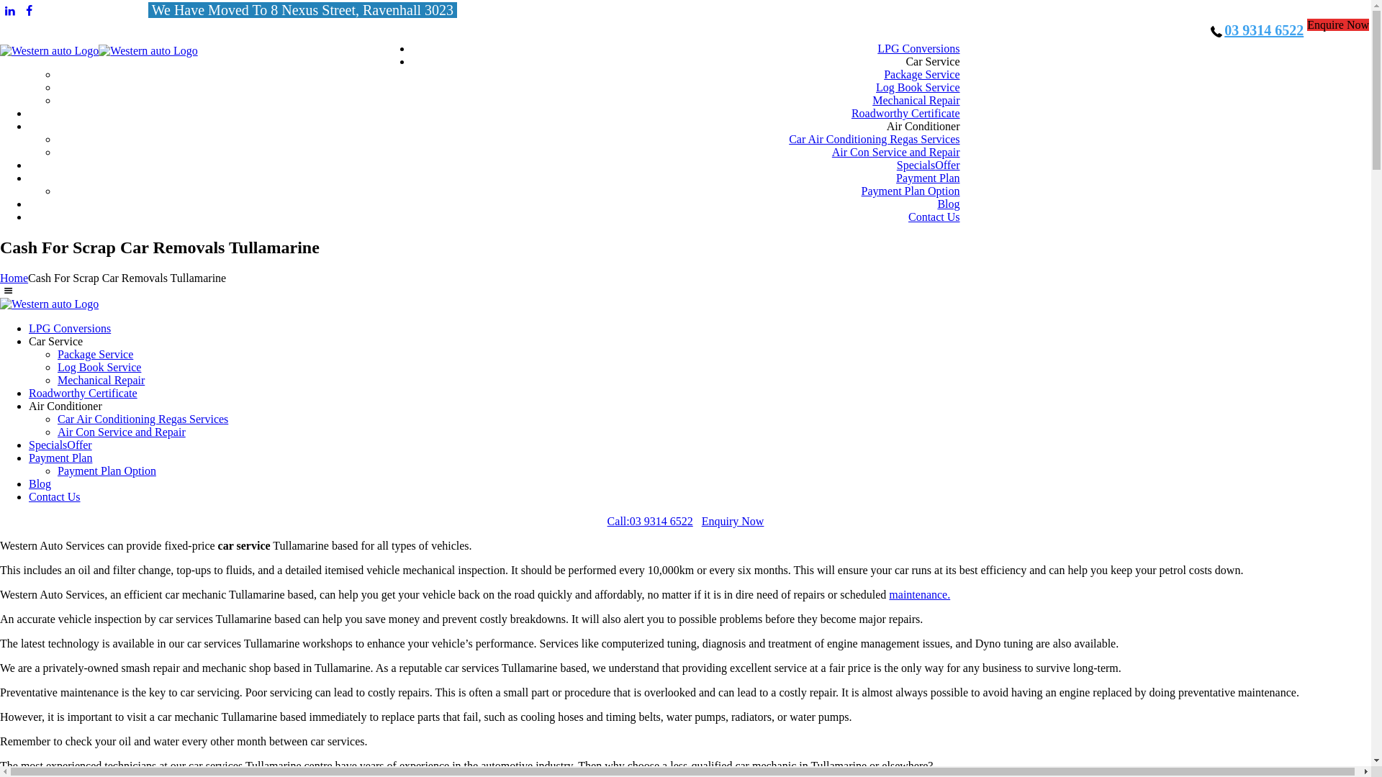  What do you see at coordinates (60, 458) in the screenshot?
I see `Payment Plan` at bounding box center [60, 458].